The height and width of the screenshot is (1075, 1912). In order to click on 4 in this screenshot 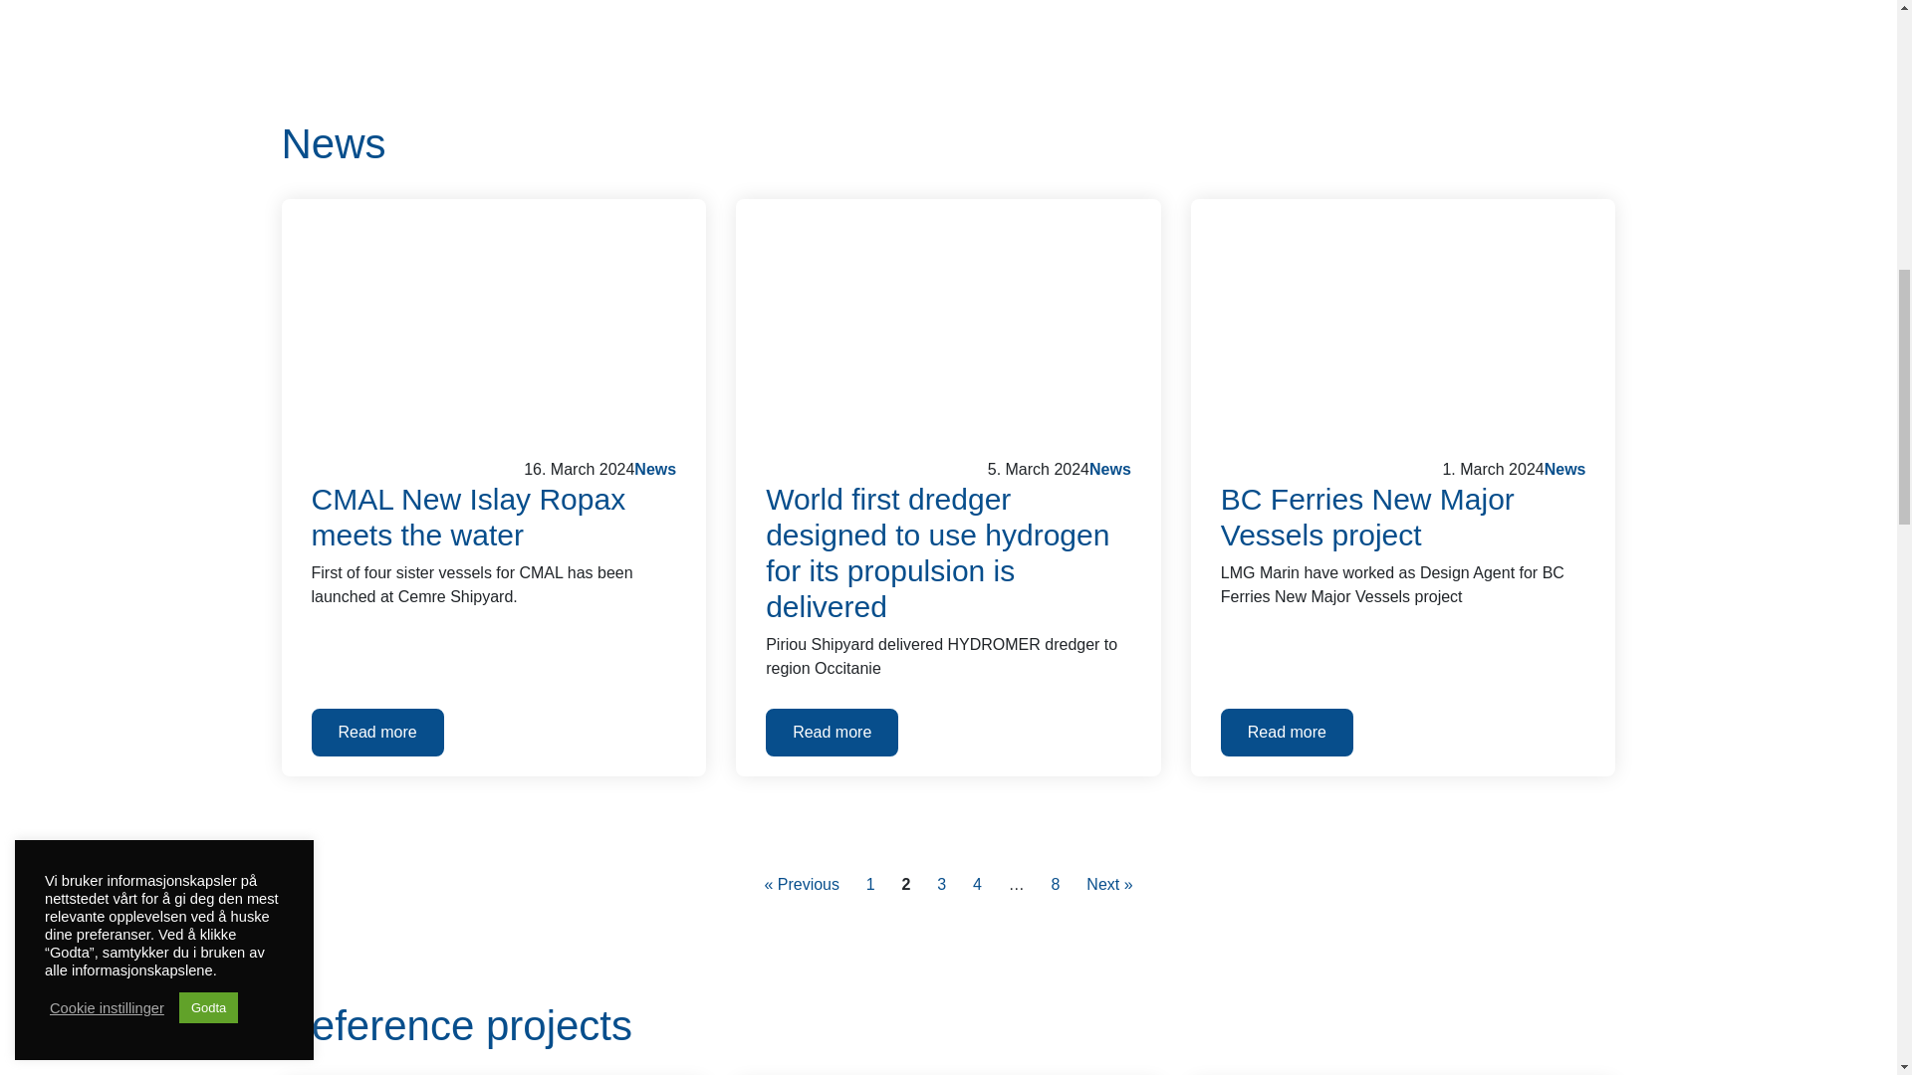, I will do `click(976, 884)`.